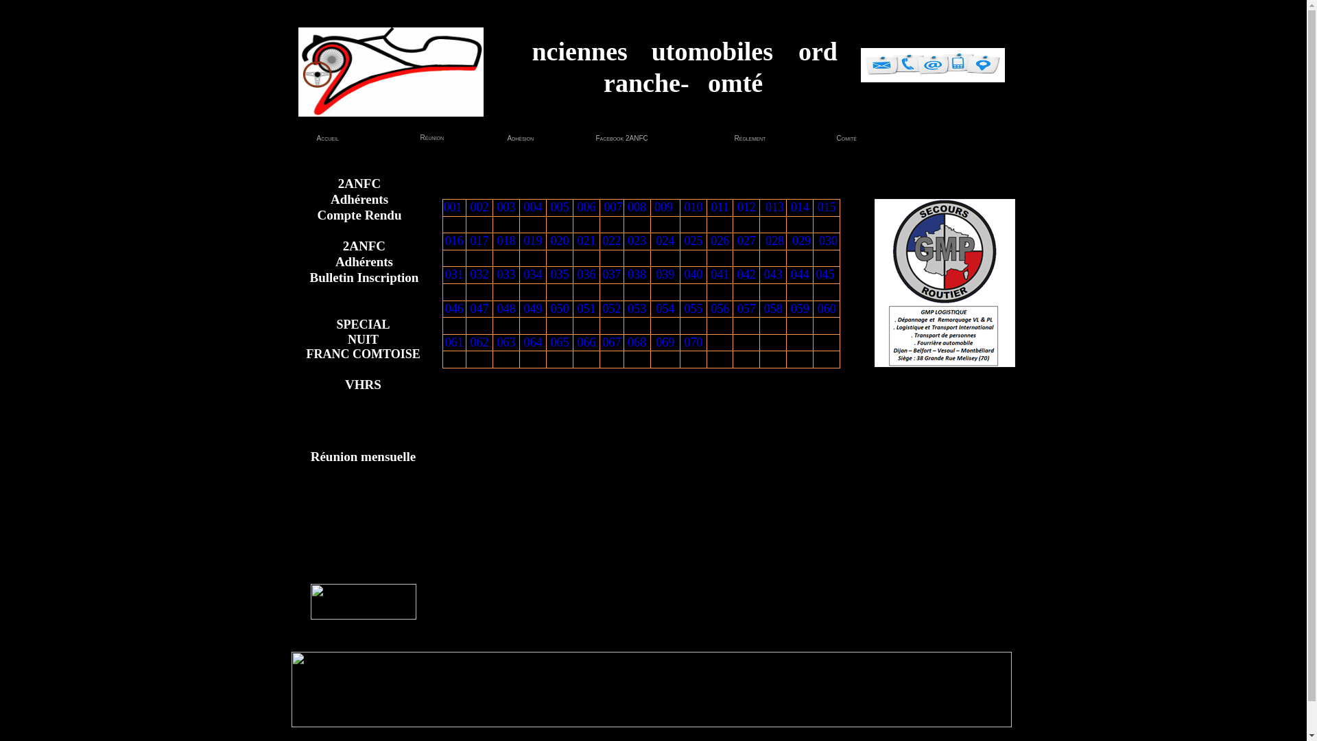  Describe the element at coordinates (746, 207) in the screenshot. I see ` 012 ` at that location.